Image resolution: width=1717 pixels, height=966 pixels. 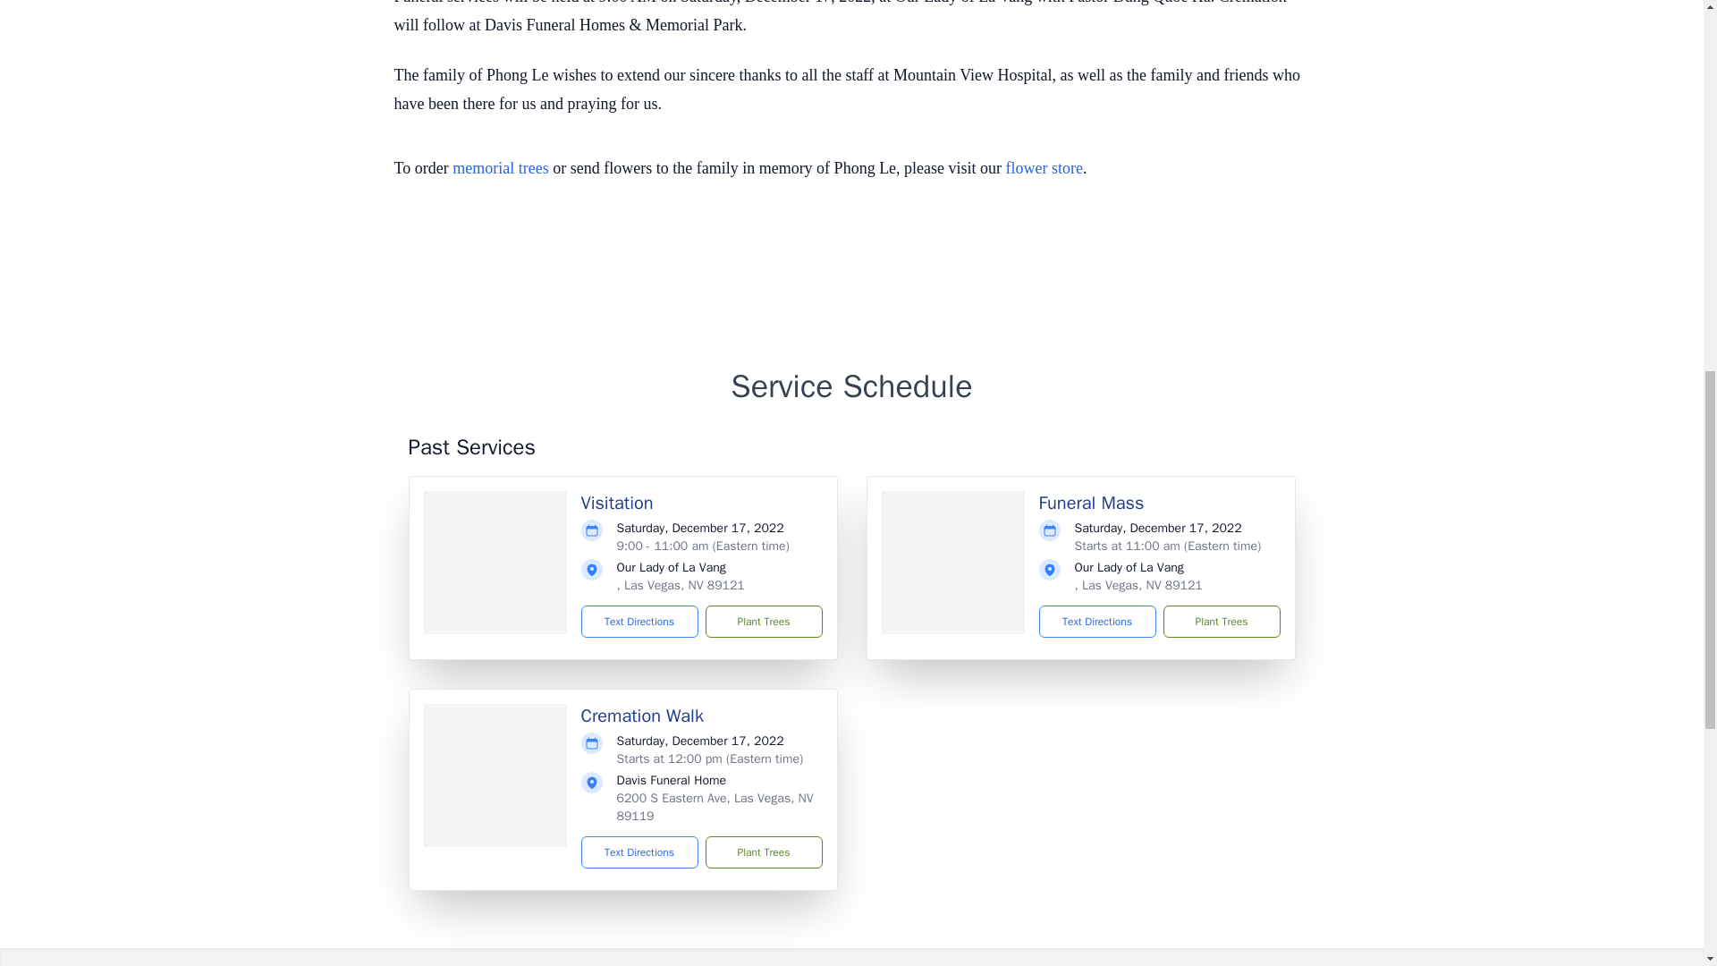 I want to click on 6200 S Eastern Ave, Las Vegas, NV 89119, so click(x=715, y=807).